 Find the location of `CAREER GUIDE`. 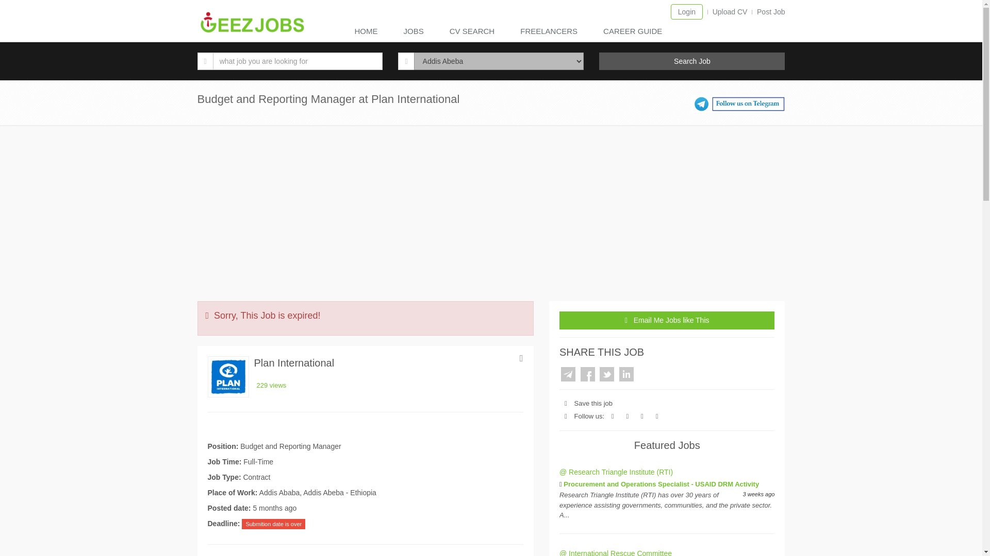

CAREER GUIDE is located at coordinates (635, 32).